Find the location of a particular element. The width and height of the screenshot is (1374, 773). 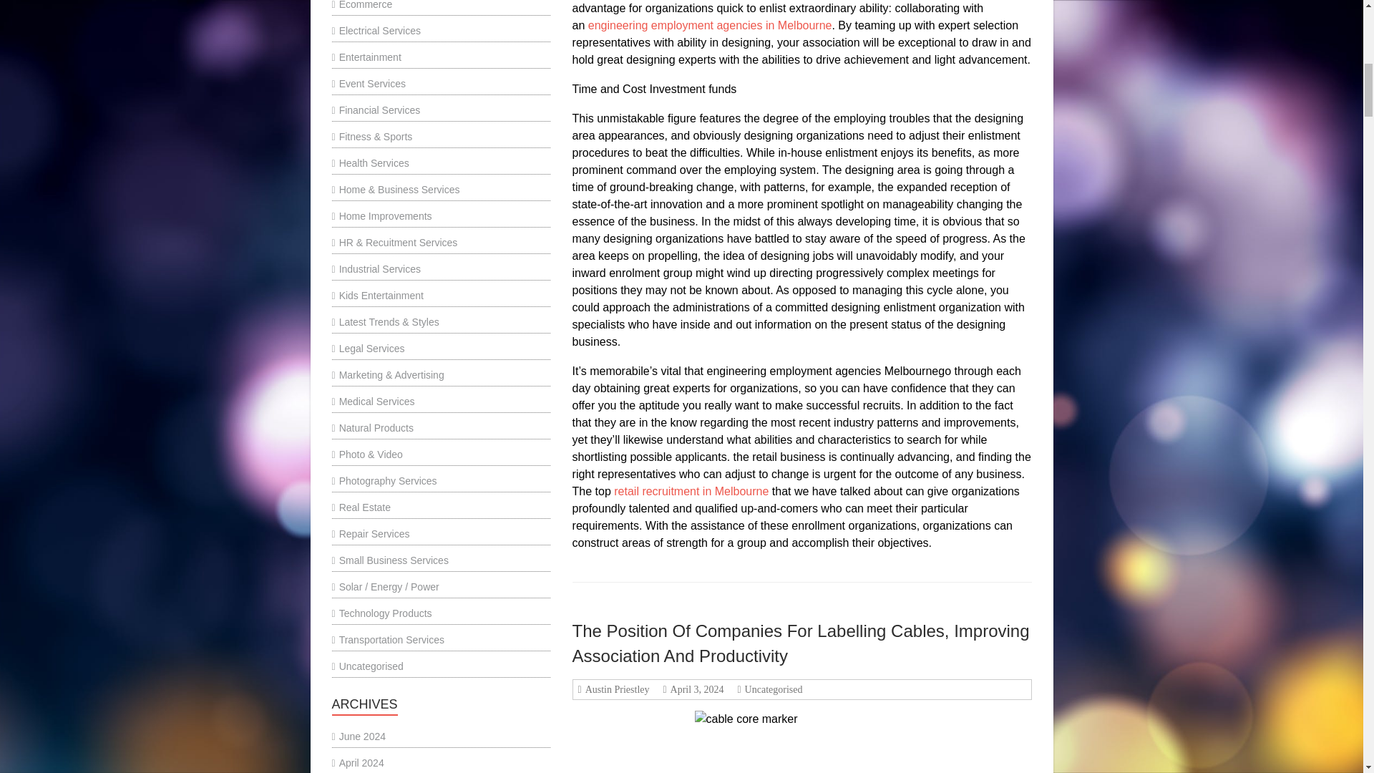

5:10 am is located at coordinates (695, 689).